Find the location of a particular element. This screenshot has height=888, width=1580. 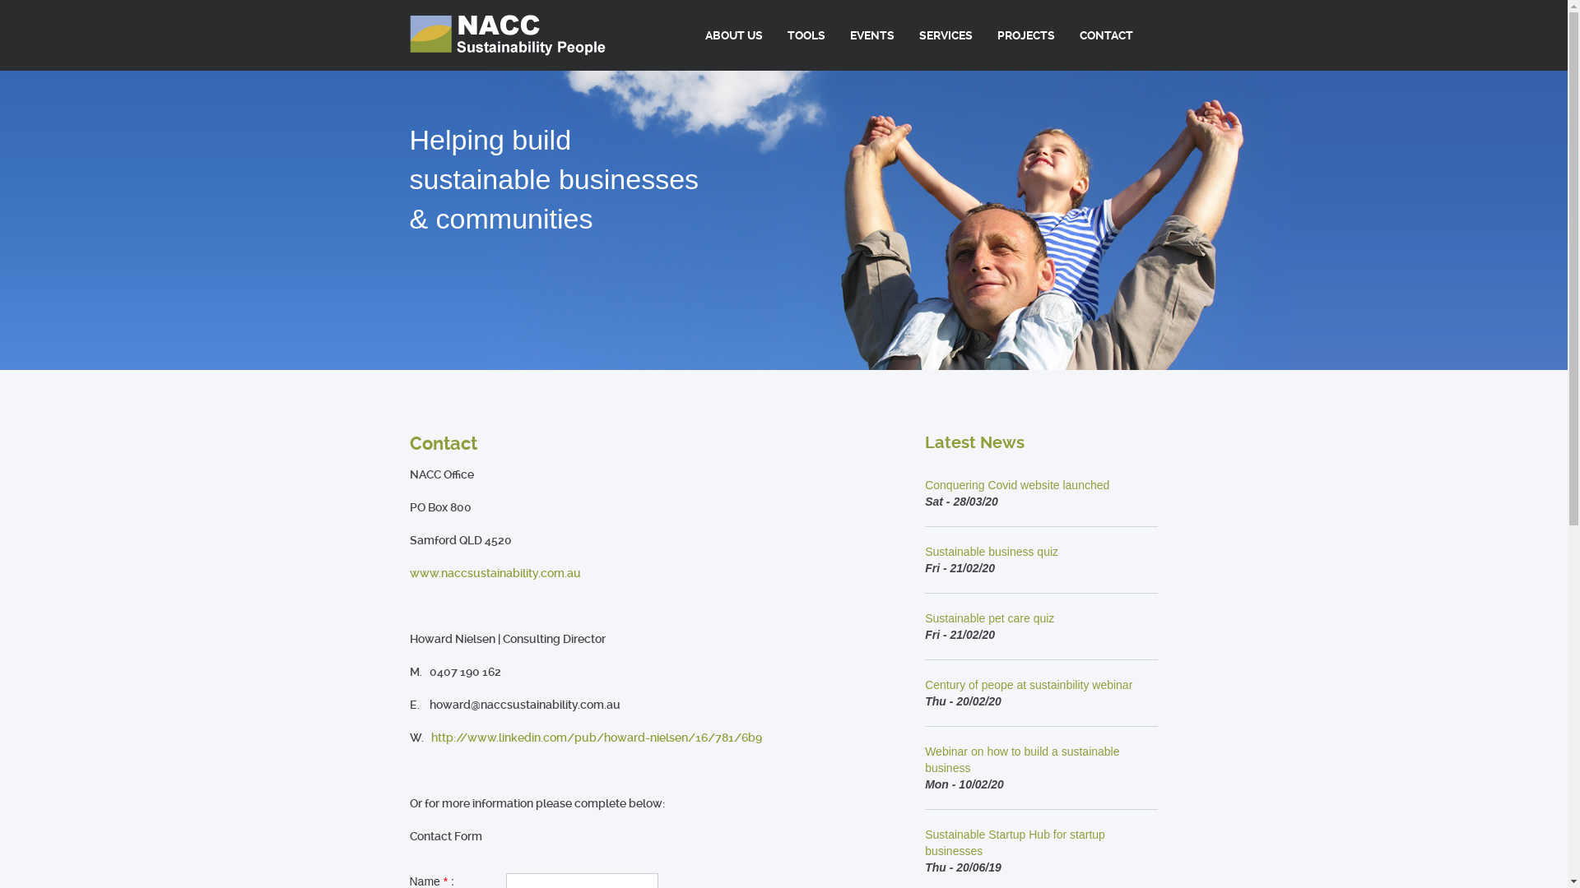

Century of peope at sustainbility webinar is located at coordinates (1029, 685).